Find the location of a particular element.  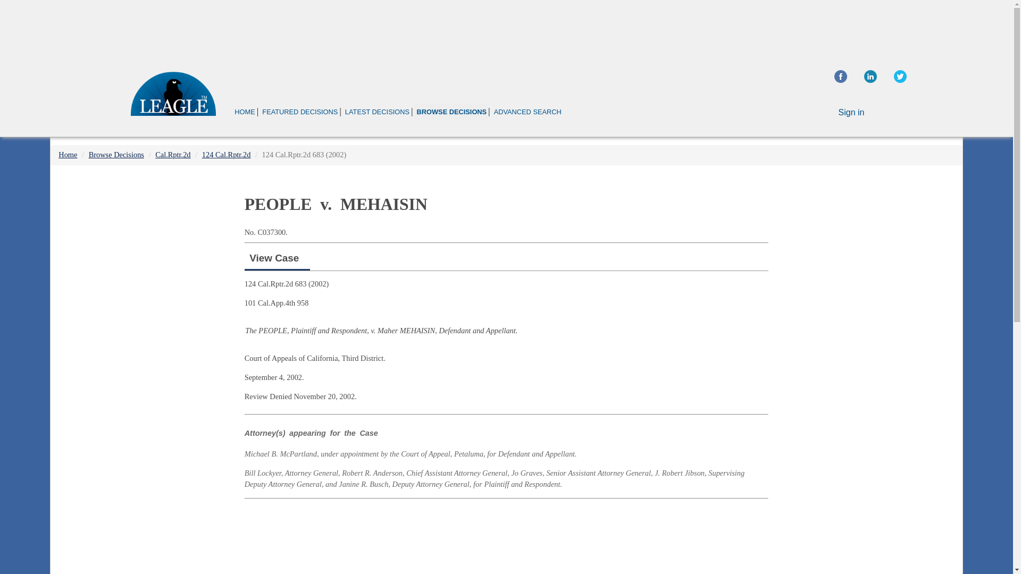

BROWSE DECISIONS is located at coordinates (451, 112).